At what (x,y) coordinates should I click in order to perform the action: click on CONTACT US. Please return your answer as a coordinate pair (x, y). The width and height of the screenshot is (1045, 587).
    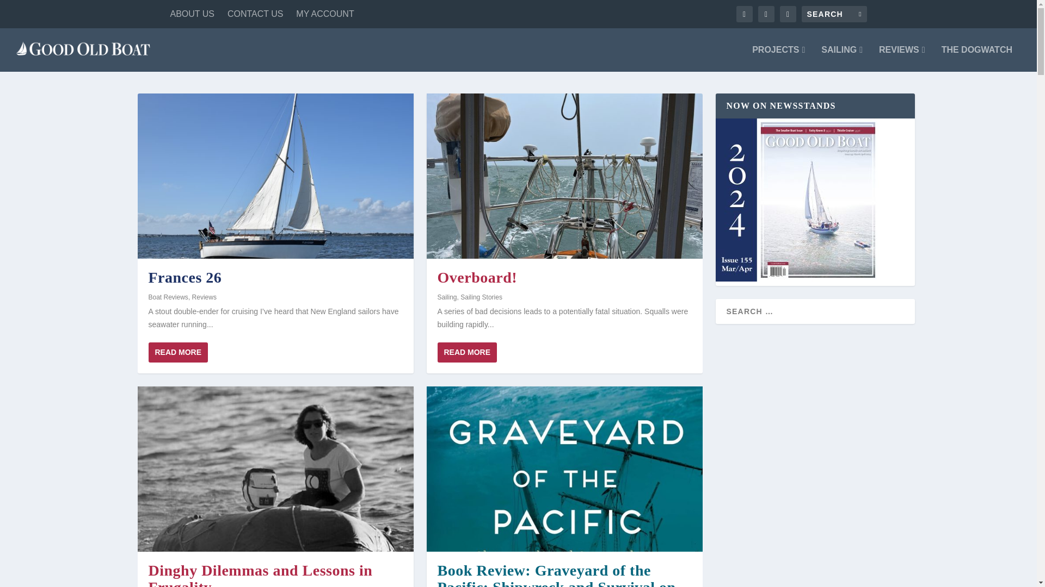
    Looking at the image, I should click on (255, 14).